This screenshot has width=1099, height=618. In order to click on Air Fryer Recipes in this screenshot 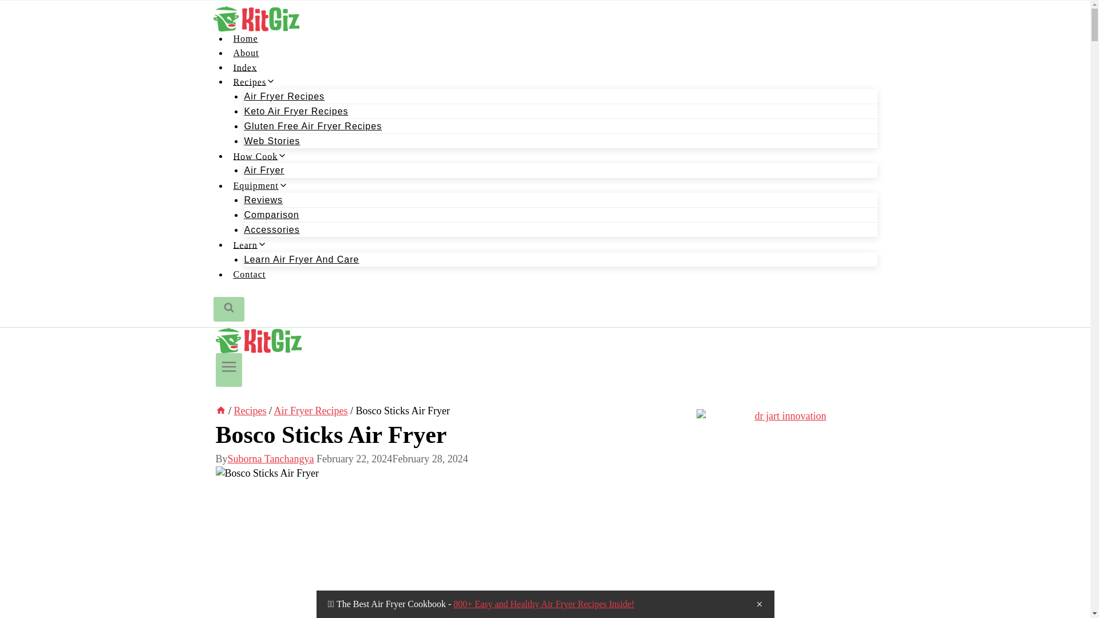, I will do `click(284, 96)`.